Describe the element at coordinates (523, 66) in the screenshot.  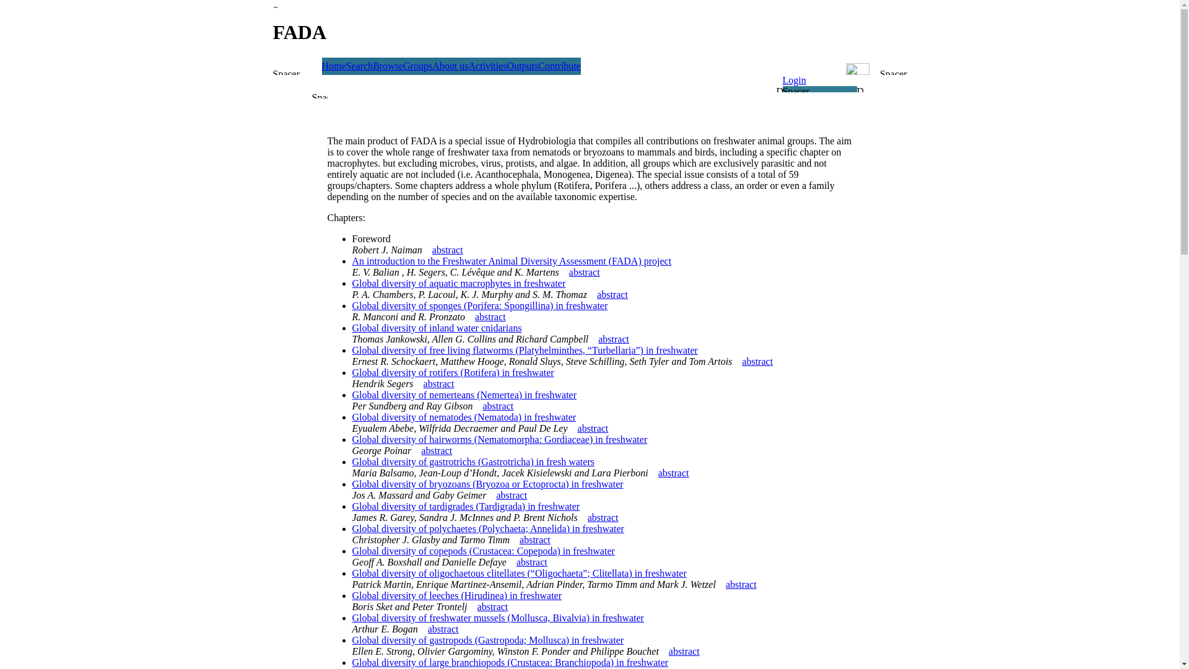
I see `Outputs` at that location.